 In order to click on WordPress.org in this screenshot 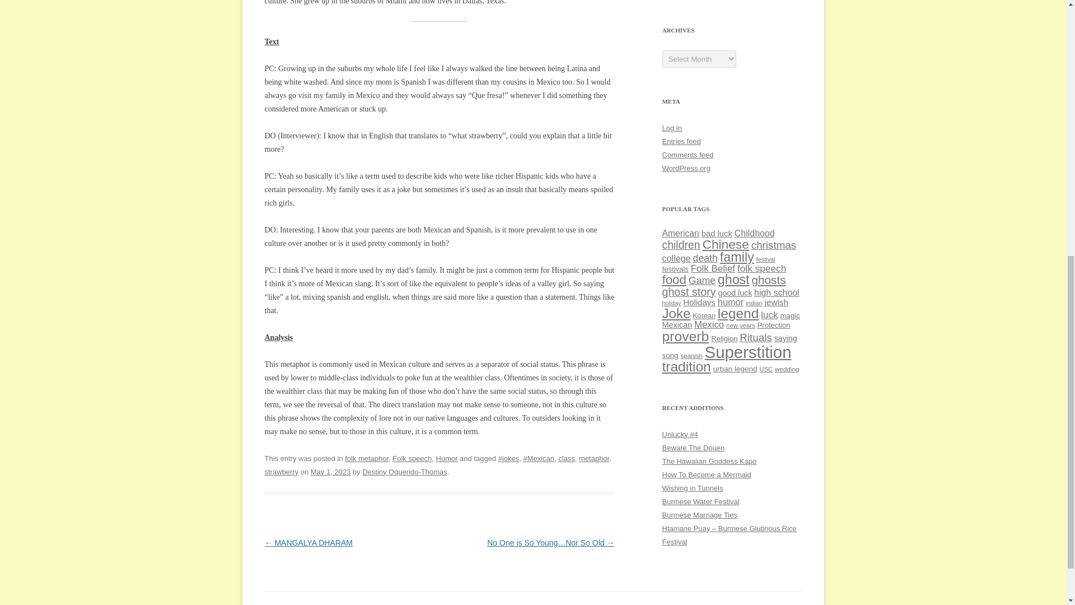, I will do `click(685, 168)`.